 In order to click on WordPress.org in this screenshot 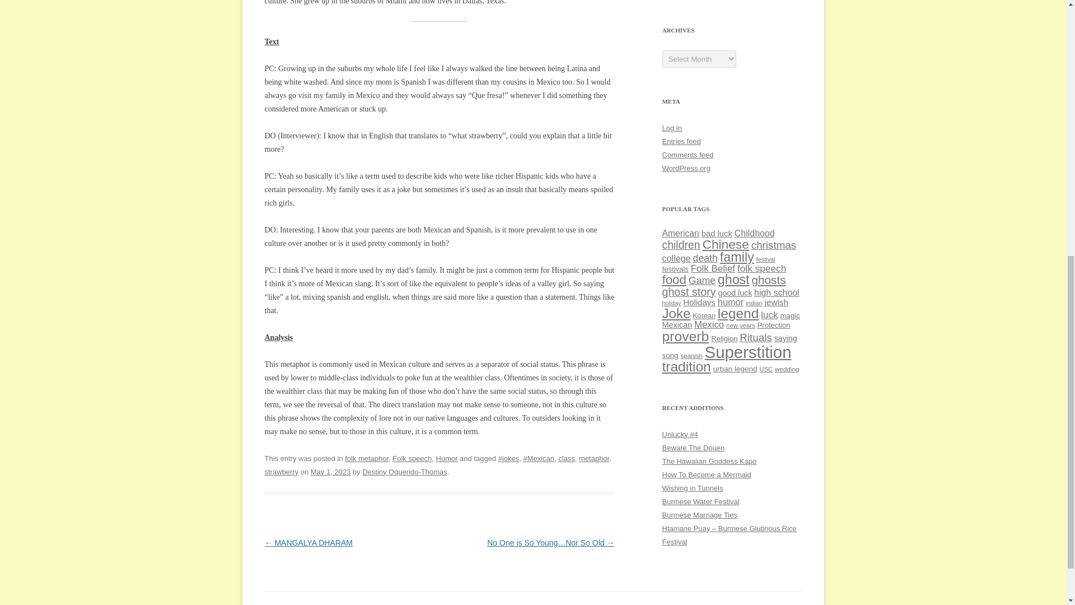, I will do `click(685, 168)`.